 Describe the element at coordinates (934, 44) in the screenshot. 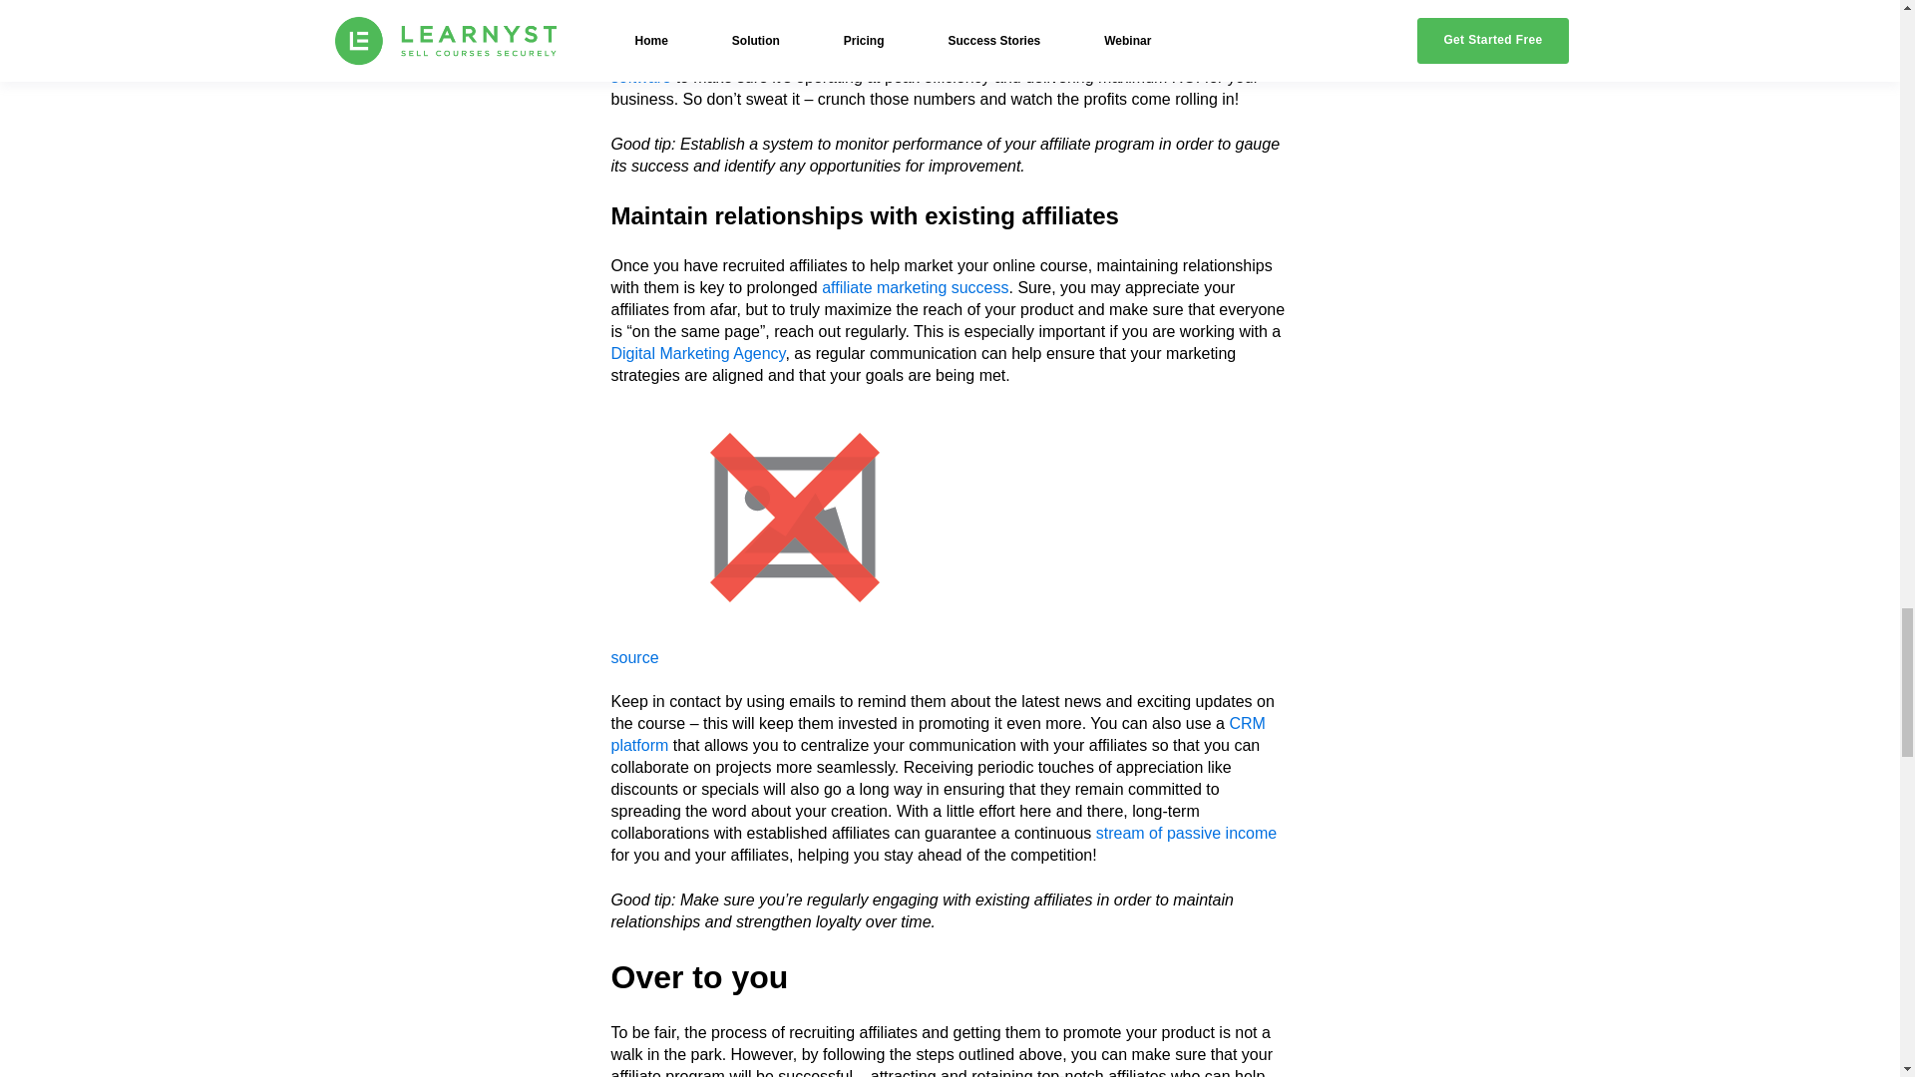

I see `linking Google Analytics to your CRM` at that location.